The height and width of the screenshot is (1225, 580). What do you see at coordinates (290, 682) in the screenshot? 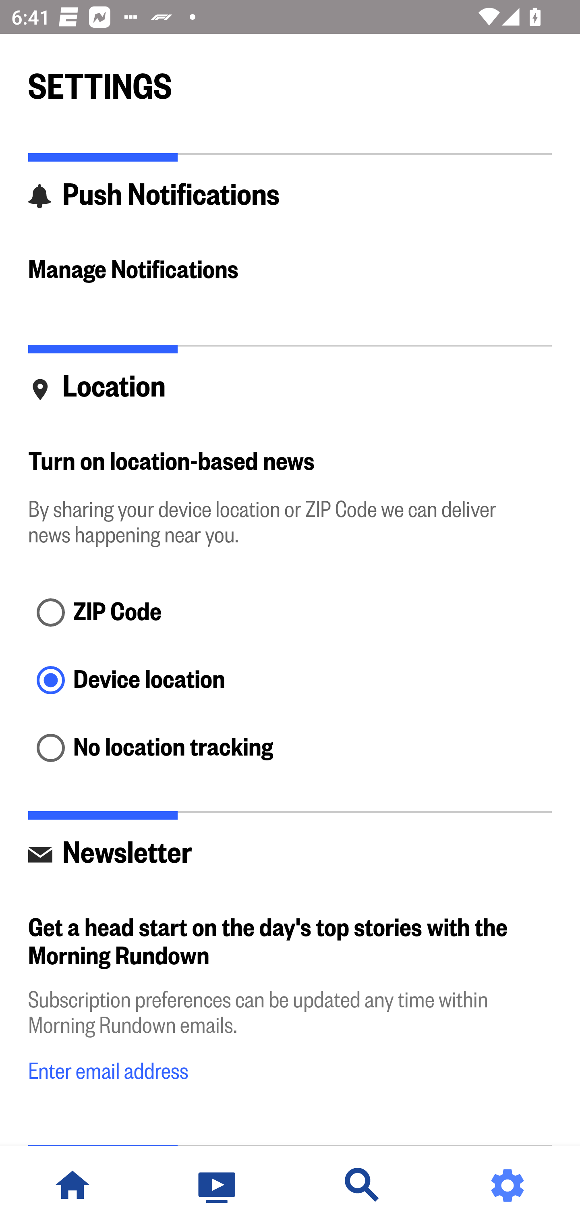
I see `Device location` at bounding box center [290, 682].